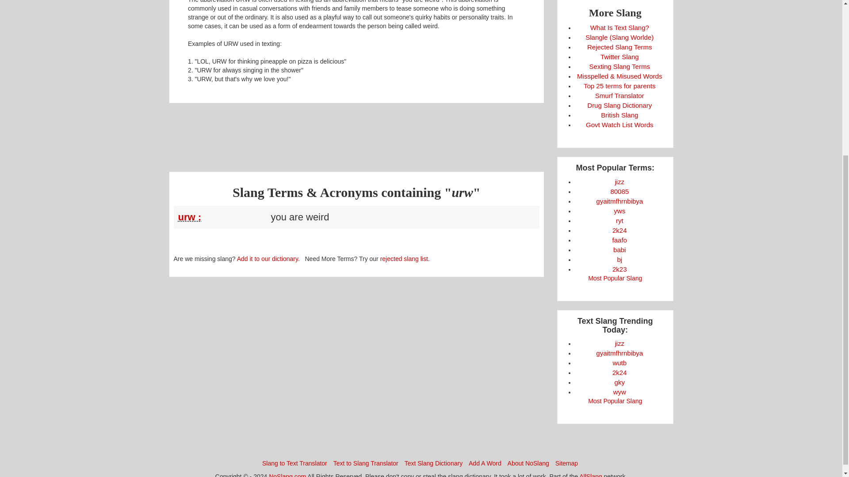  What do you see at coordinates (620, 382) in the screenshot?
I see `Go kill yourself` at bounding box center [620, 382].